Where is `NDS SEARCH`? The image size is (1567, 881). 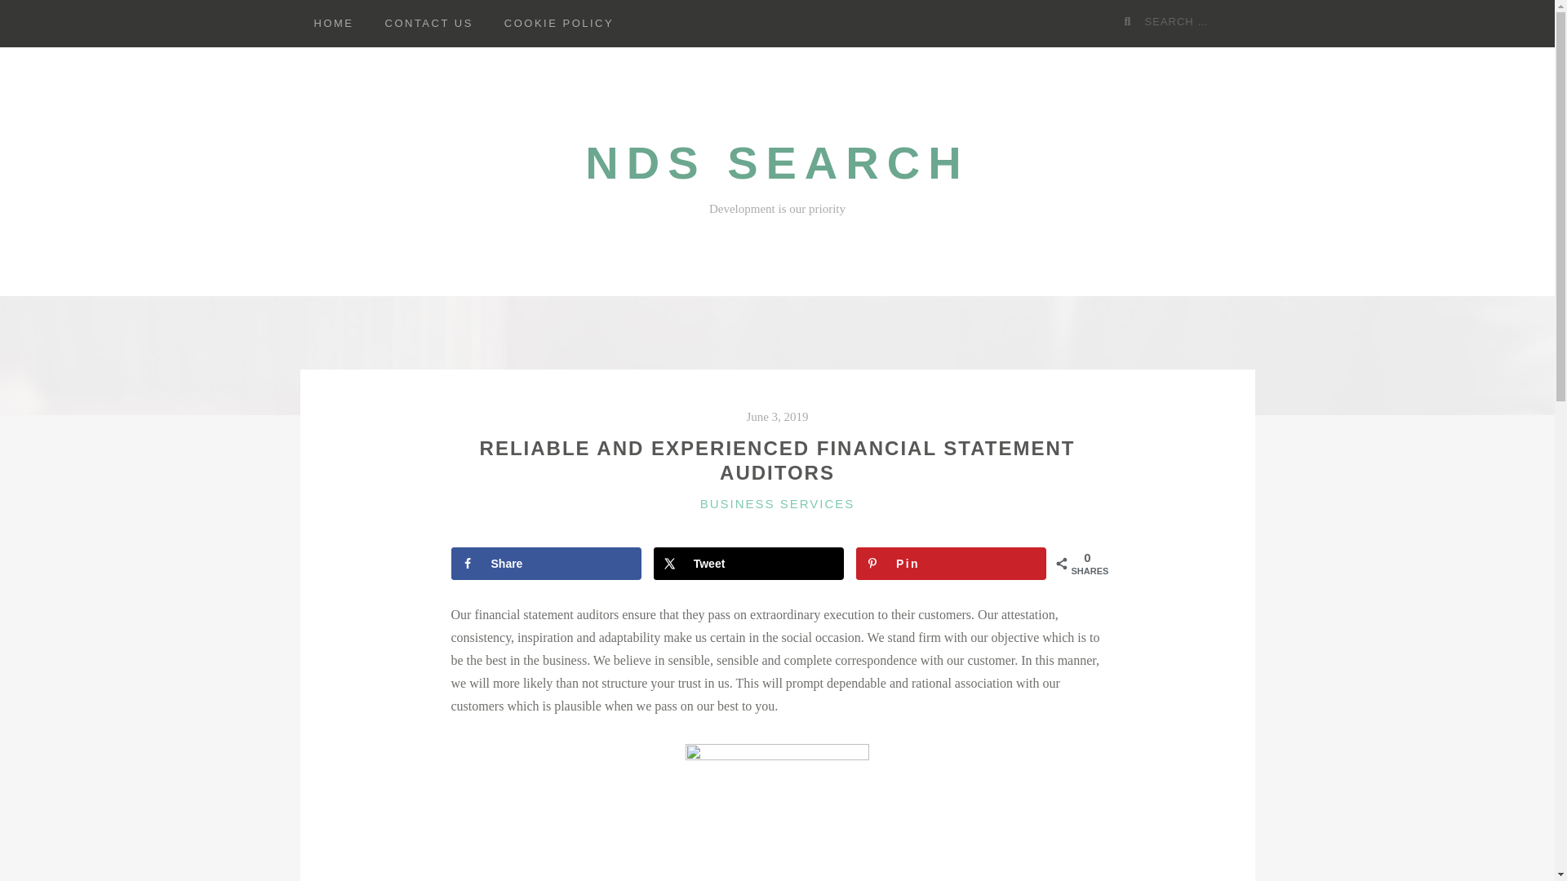 NDS SEARCH is located at coordinates (776, 163).